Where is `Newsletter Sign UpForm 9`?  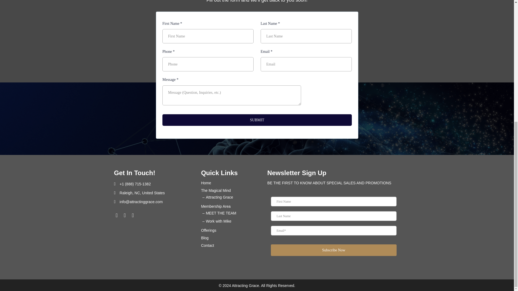 Newsletter Sign UpForm 9 is located at coordinates (333, 228).